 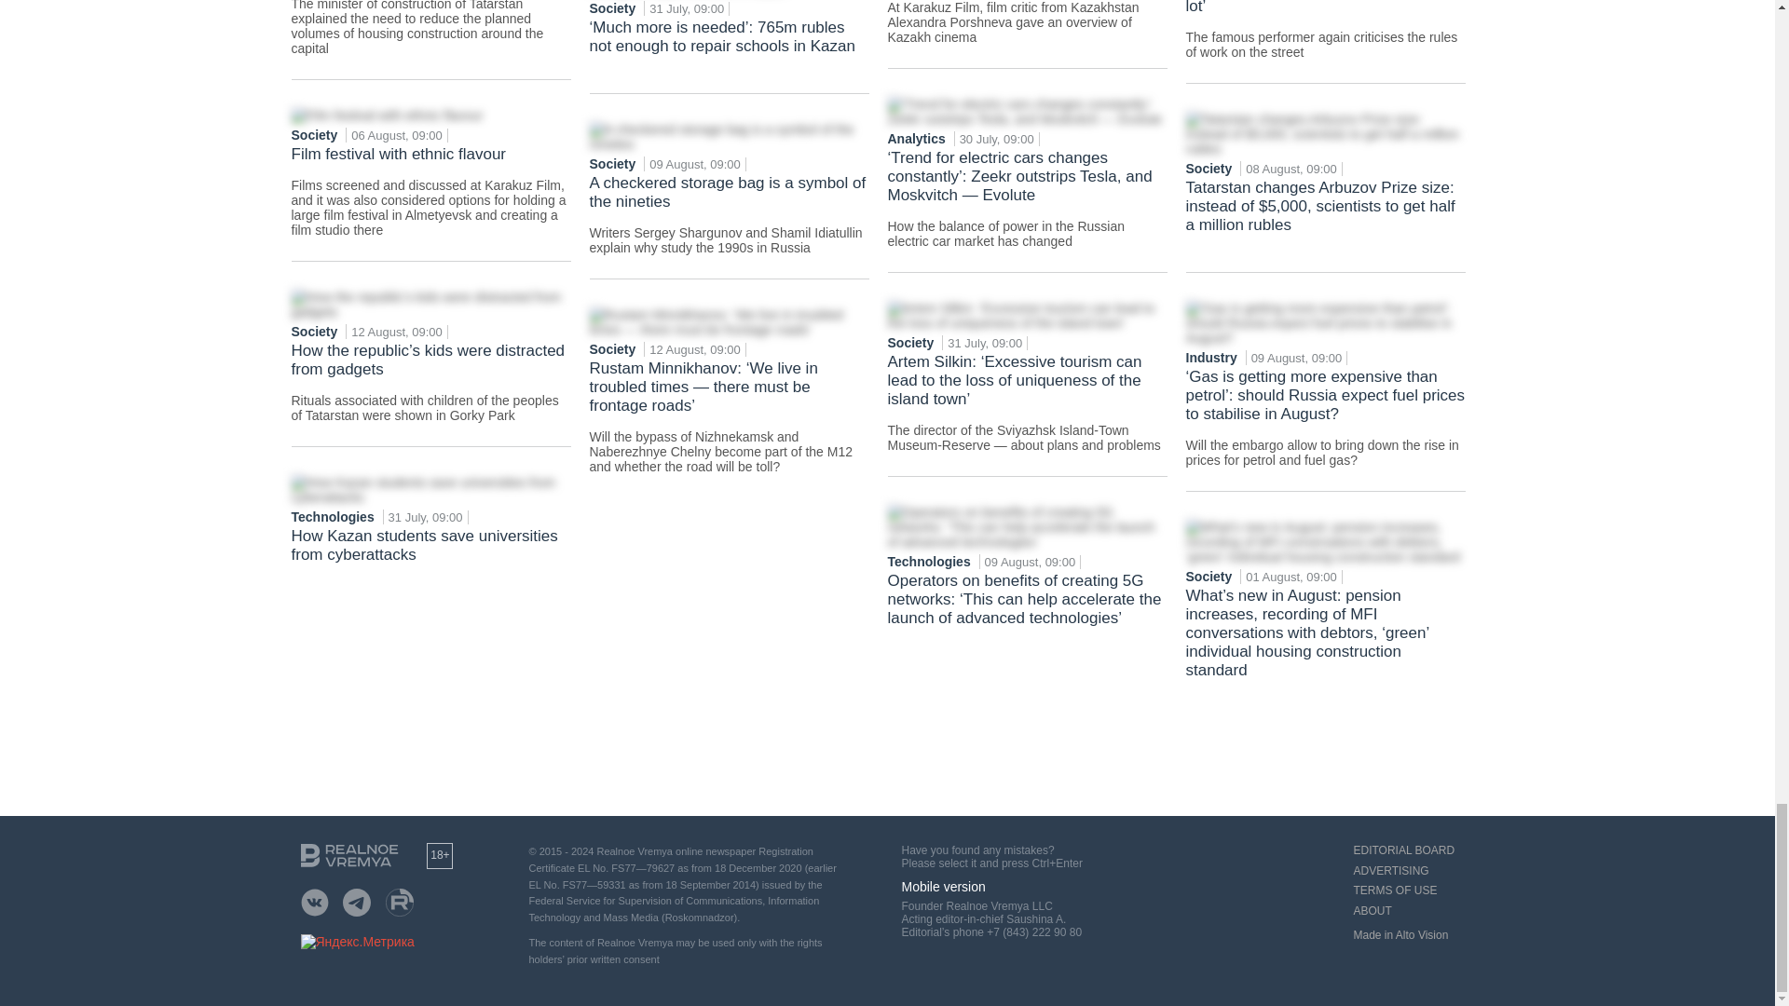 I want to click on Society, so click(x=613, y=8).